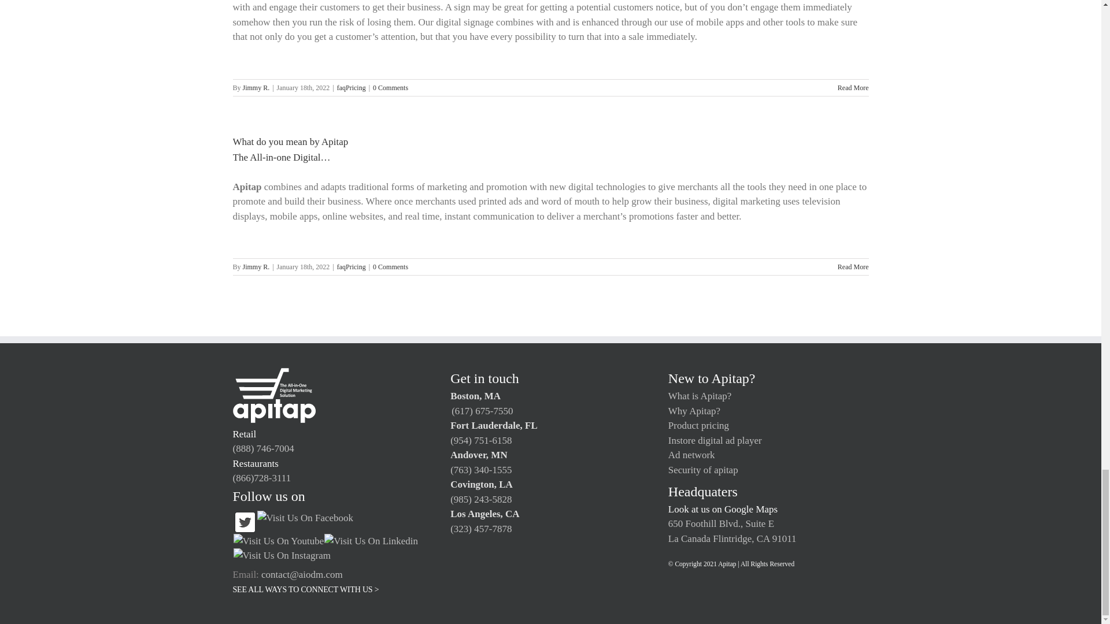 This screenshot has height=624, width=1110. I want to click on Visit Us On Instagram, so click(281, 555).